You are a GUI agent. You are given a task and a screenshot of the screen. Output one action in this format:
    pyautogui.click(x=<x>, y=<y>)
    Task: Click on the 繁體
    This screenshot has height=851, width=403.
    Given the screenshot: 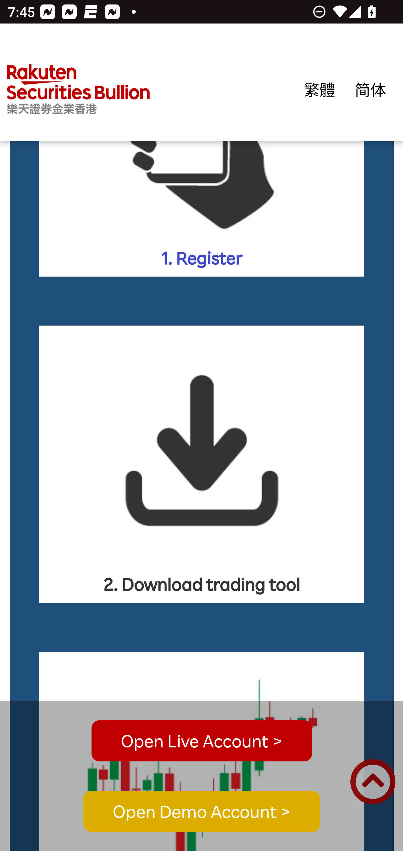 What is the action you would take?
    pyautogui.click(x=320, y=90)
    